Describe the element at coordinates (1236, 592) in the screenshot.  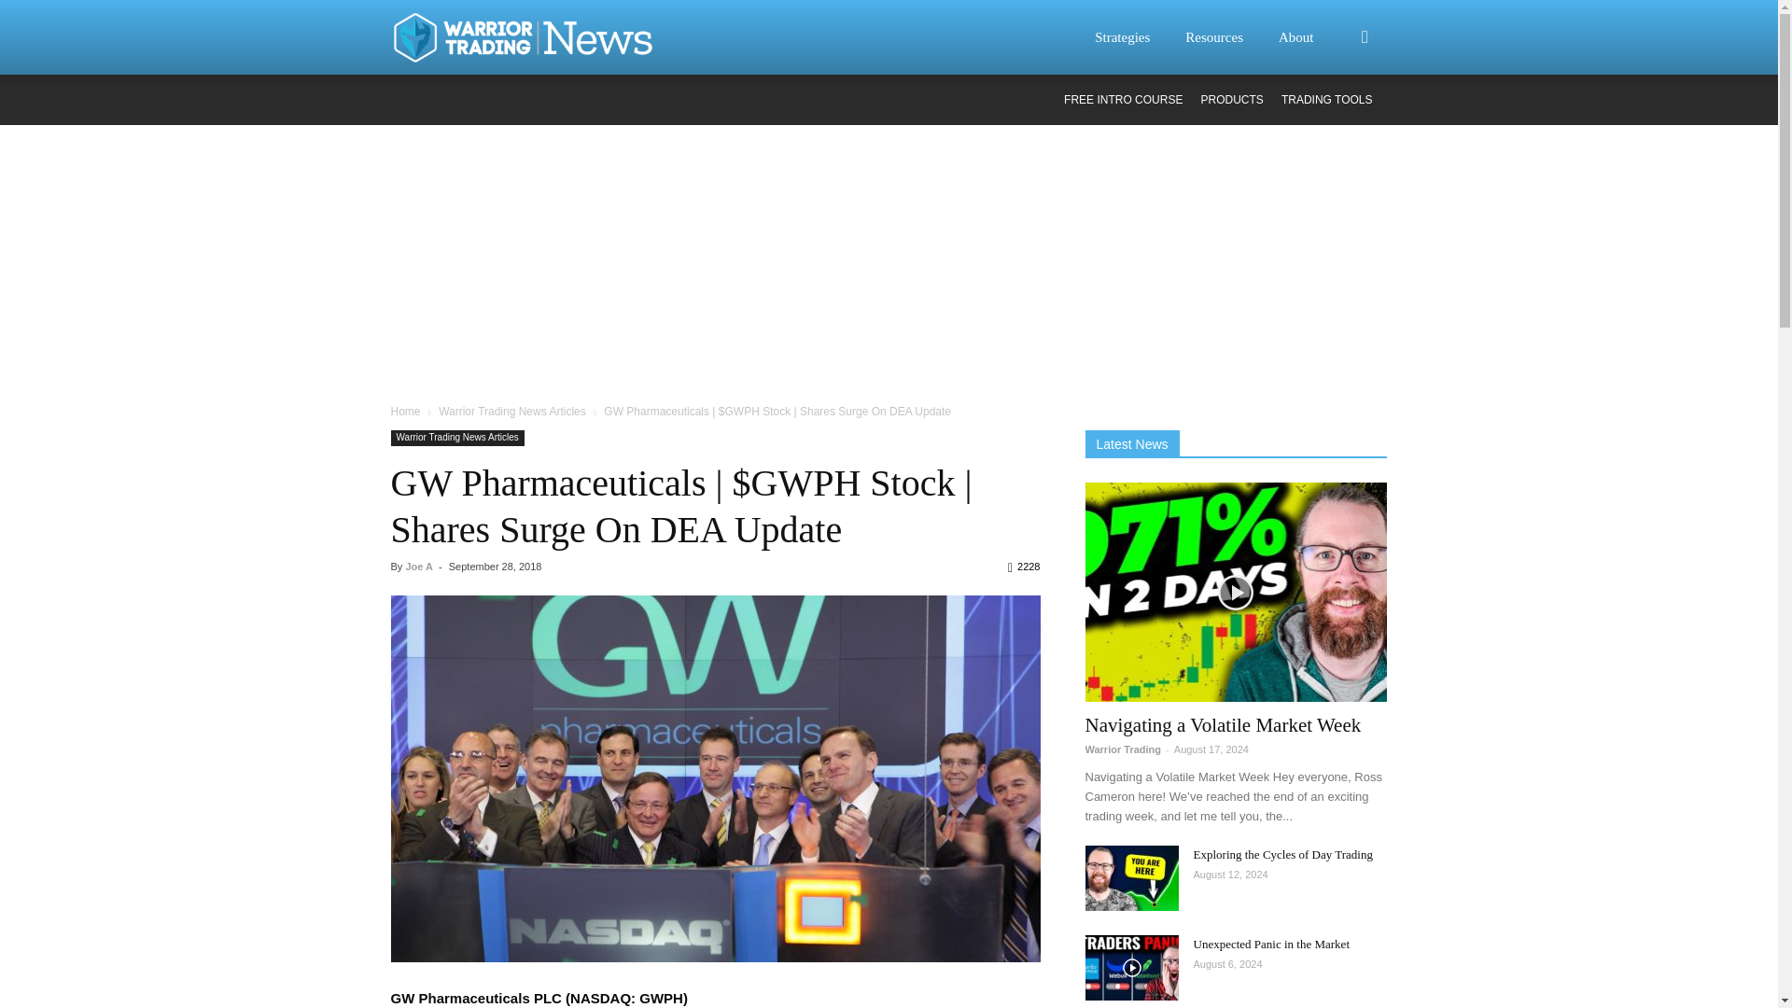
I see `Navigating a Volatile Market Week` at that location.